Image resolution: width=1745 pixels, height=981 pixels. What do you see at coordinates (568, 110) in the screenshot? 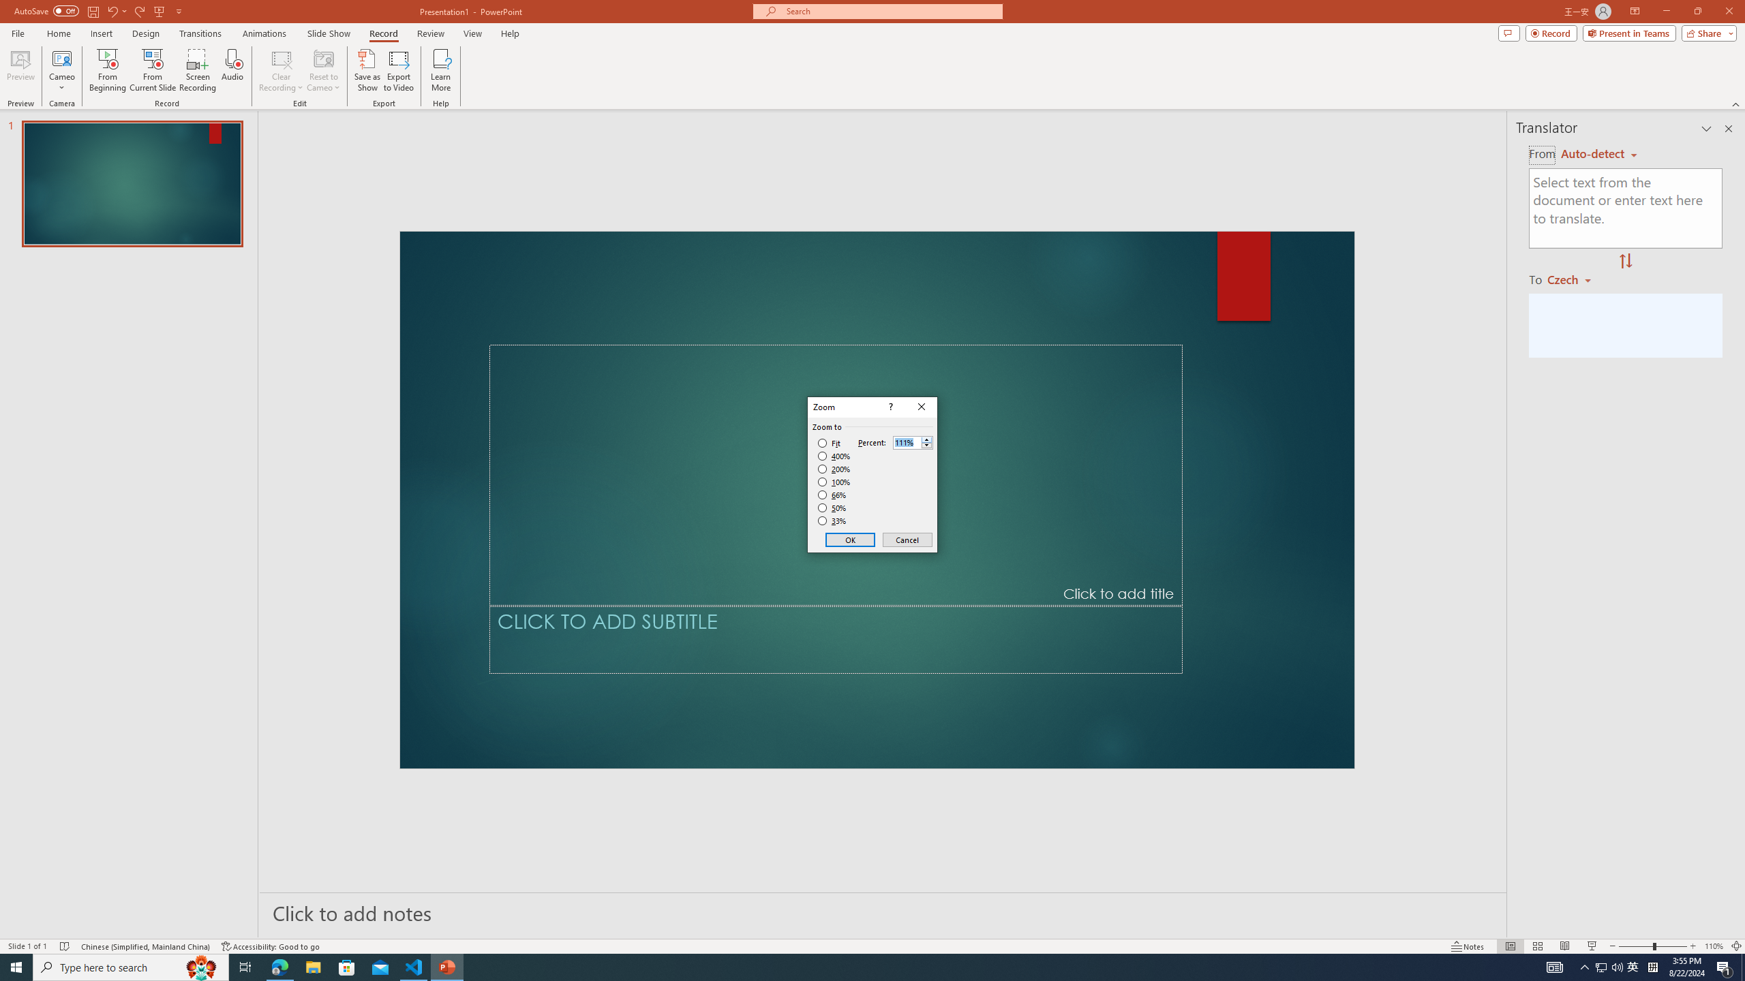
I see `Greeting Line...` at bounding box center [568, 110].